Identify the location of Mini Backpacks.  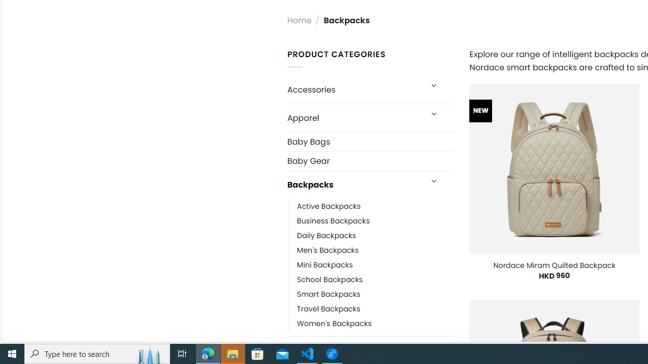
(325, 265).